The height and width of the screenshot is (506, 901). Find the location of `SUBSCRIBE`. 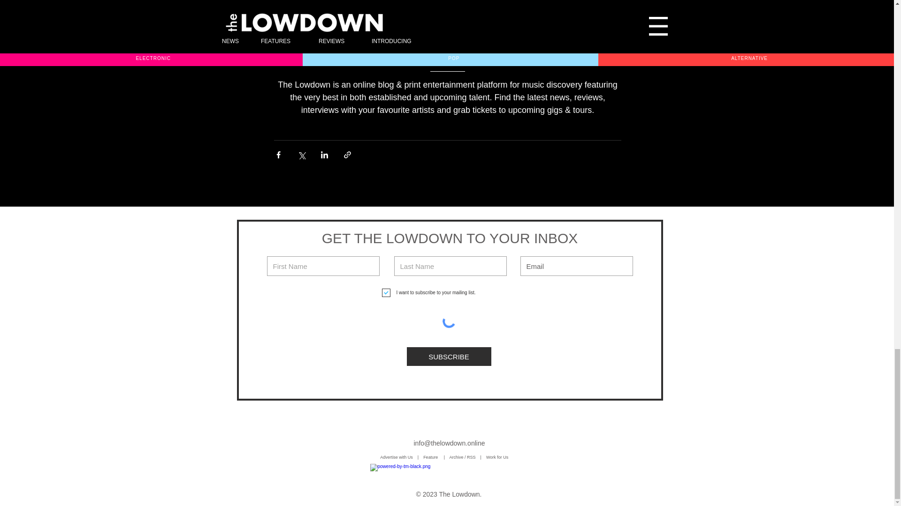

SUBSCRIBE is located at coordinates (449, 356).